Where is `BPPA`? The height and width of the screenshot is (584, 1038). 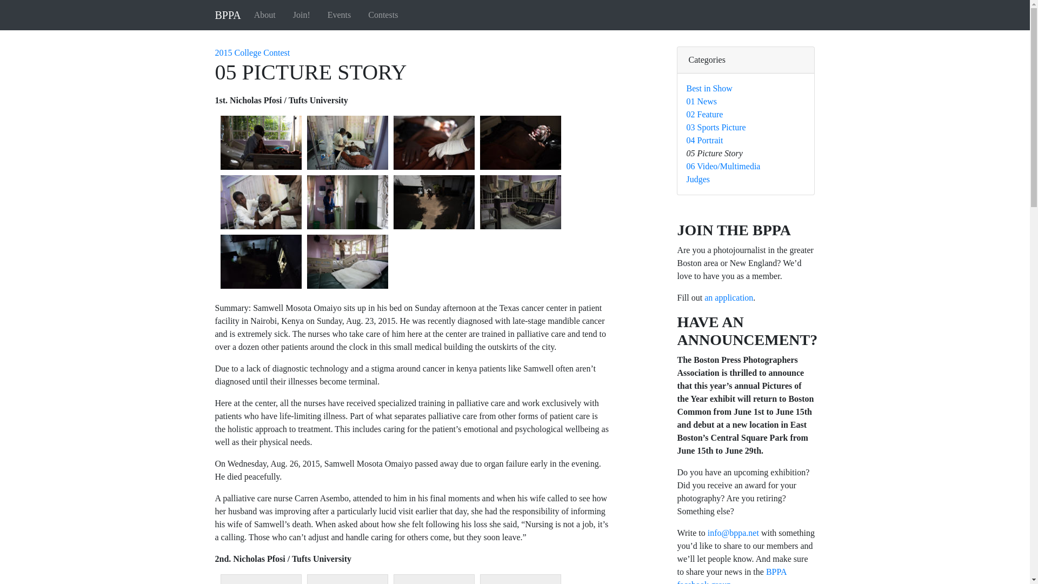
BPPA is located at coordinates (228, 15).